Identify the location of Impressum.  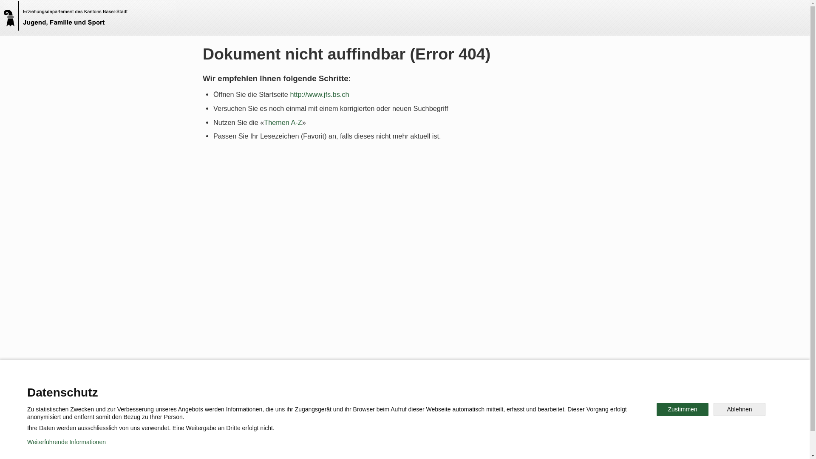
(364, 446).